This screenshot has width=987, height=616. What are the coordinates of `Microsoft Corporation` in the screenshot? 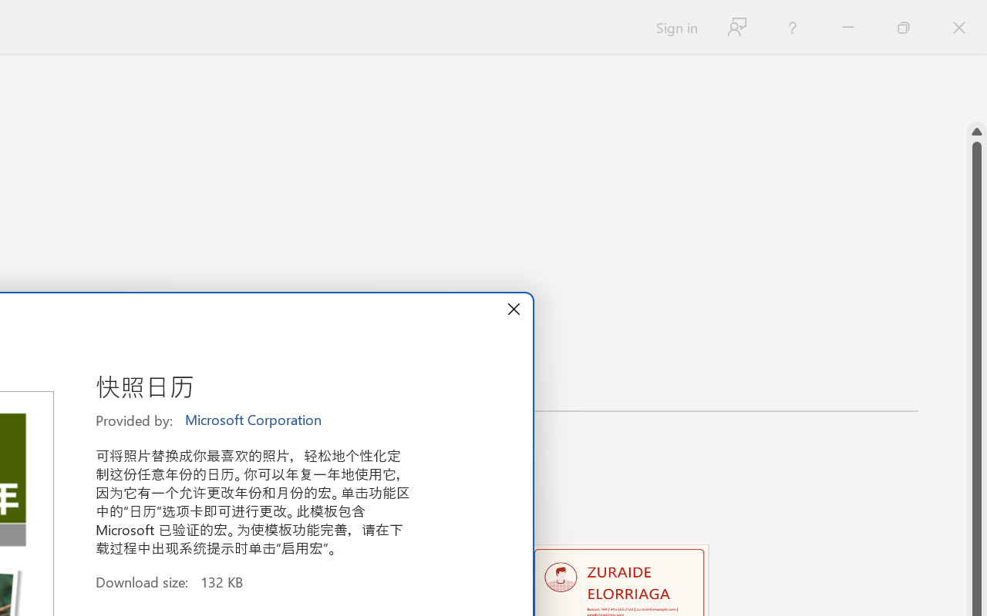 It's located at (254, 420).